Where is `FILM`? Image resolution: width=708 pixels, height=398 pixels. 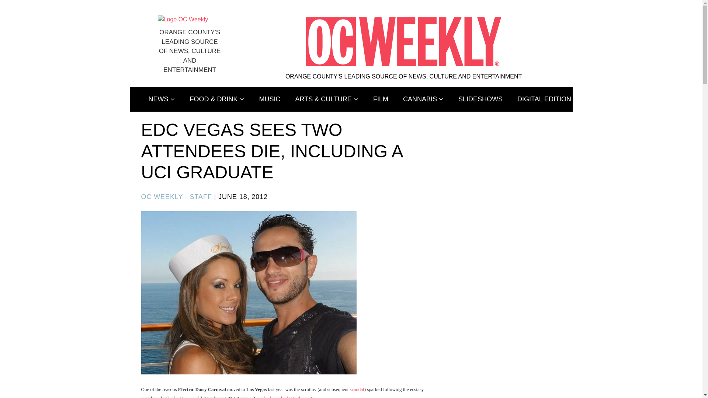 FILM is located at coordinates (381, 99).